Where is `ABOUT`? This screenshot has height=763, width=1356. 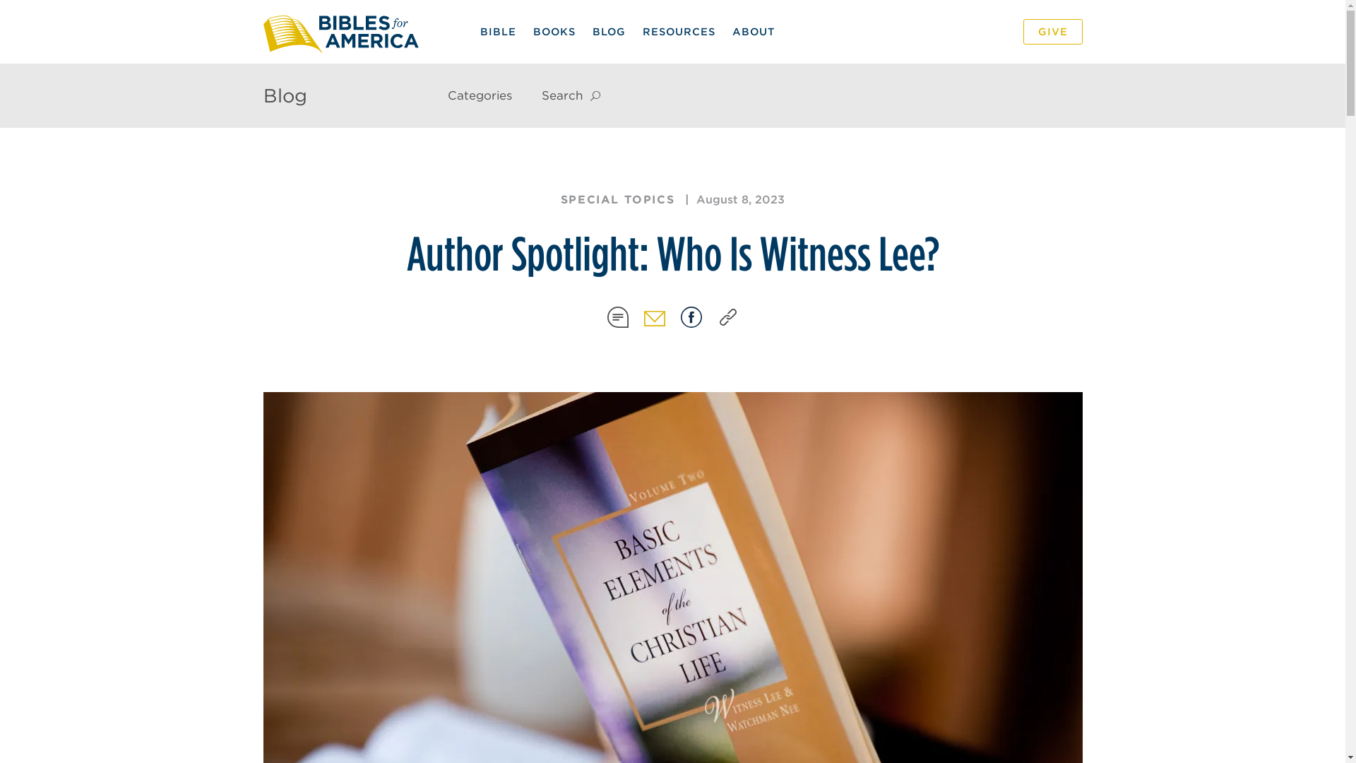 ABOUT is located at coordinates (752, 31).